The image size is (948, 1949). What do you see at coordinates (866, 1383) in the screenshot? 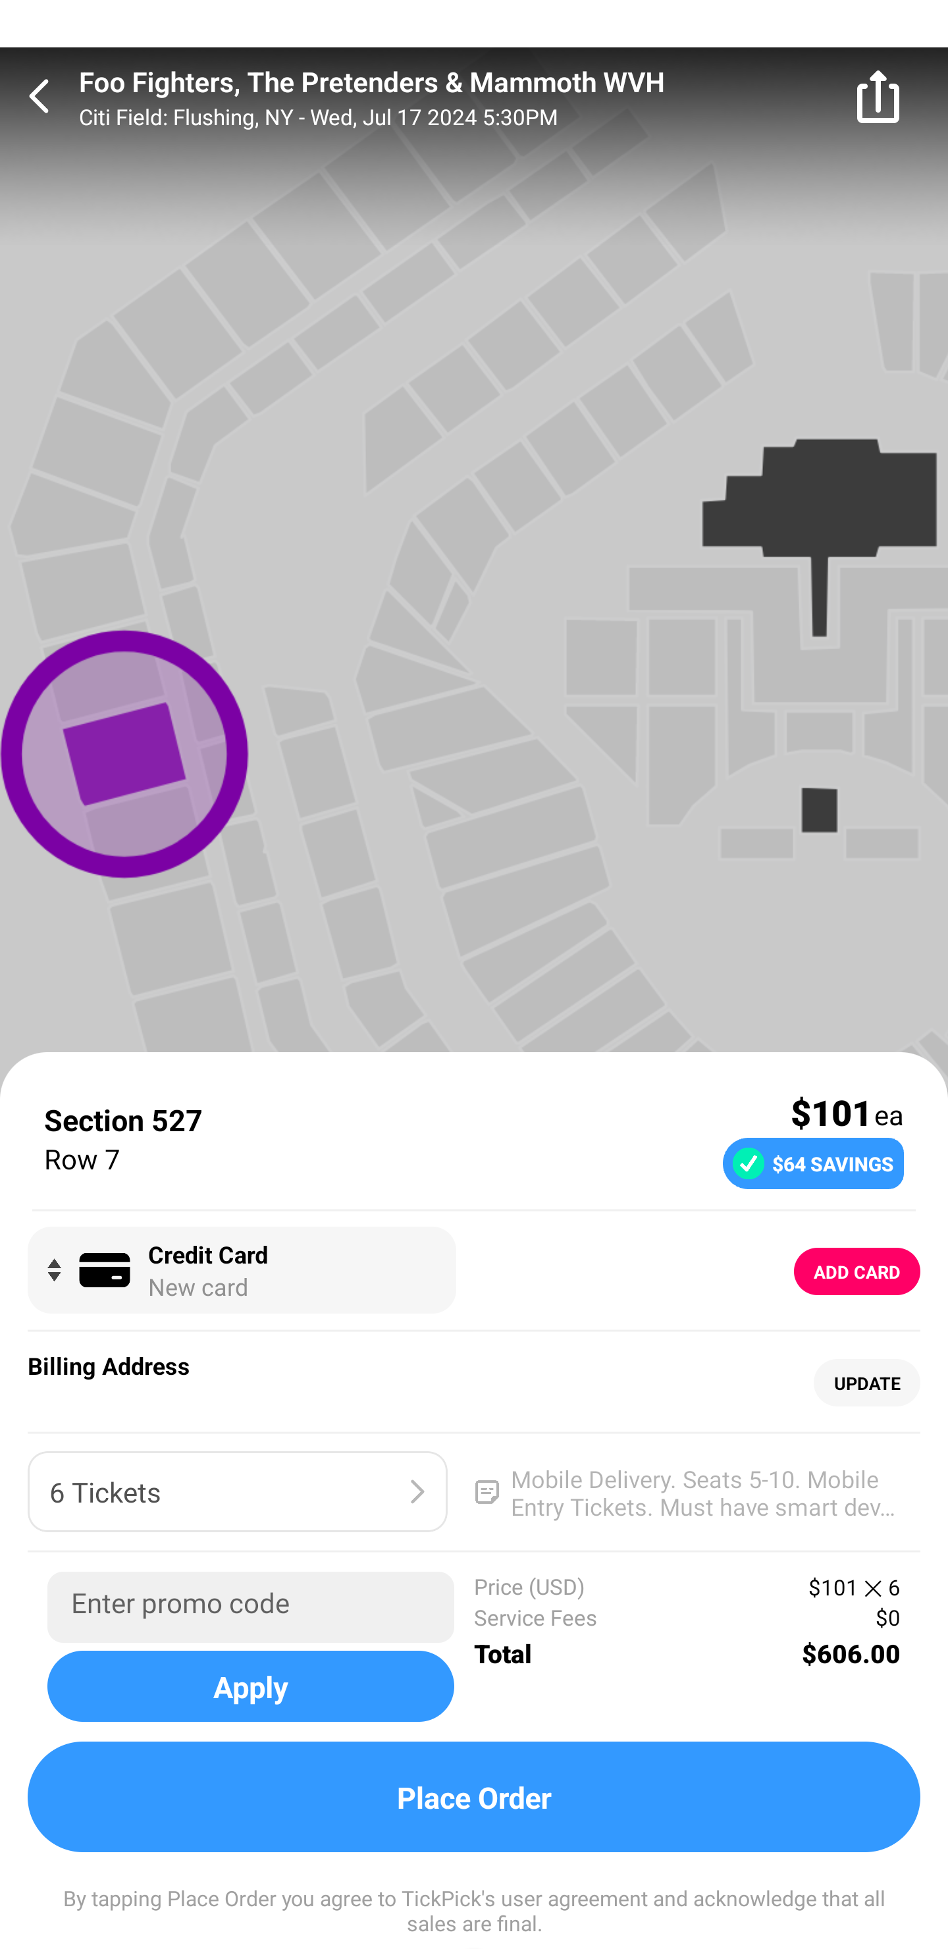
I see `UPDATE` at bounding box center [866, 1383].